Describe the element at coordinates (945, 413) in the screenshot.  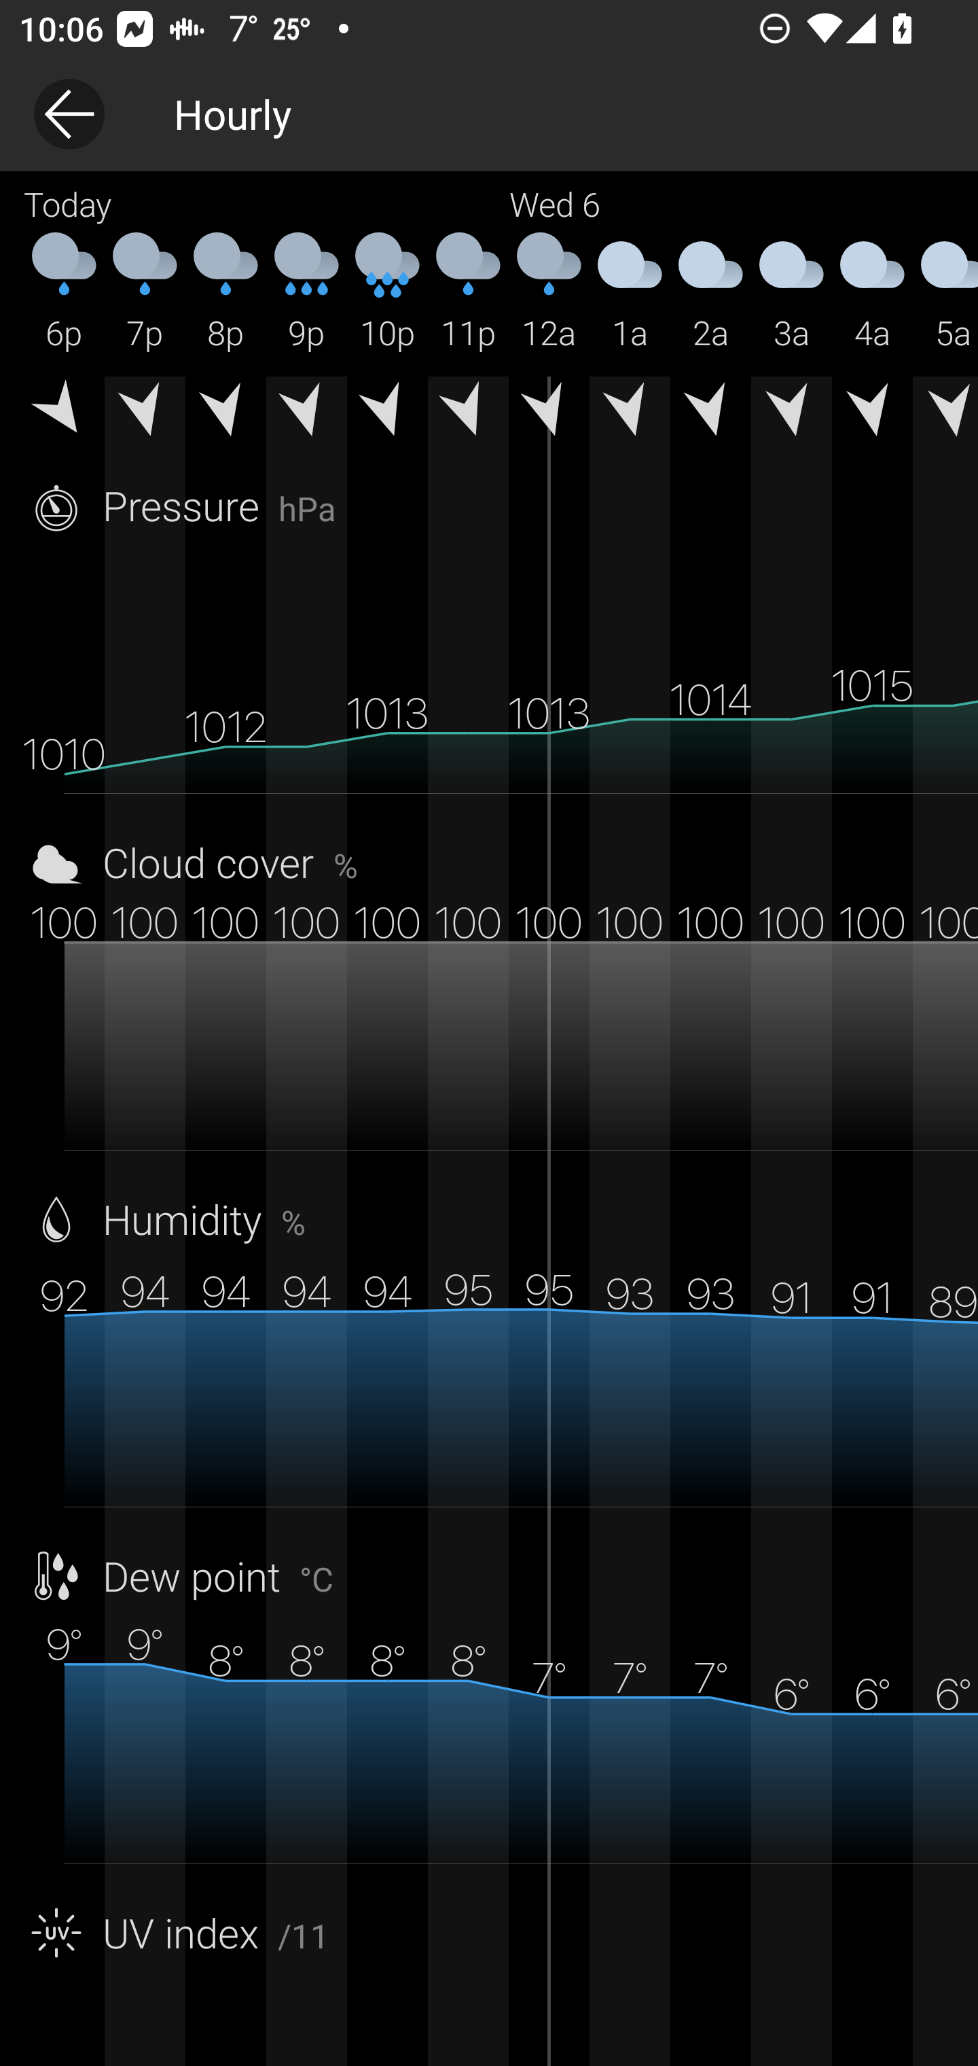
I see `` at that location.